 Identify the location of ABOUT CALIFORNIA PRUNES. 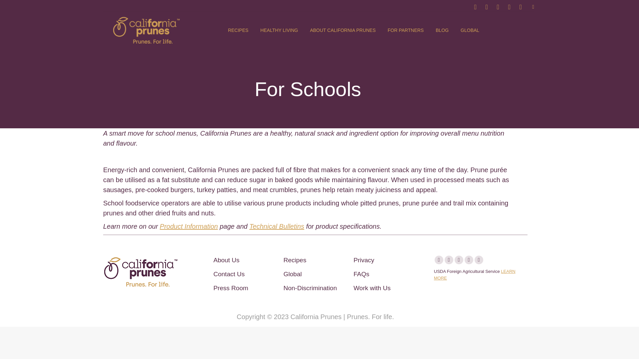
(343, 30).